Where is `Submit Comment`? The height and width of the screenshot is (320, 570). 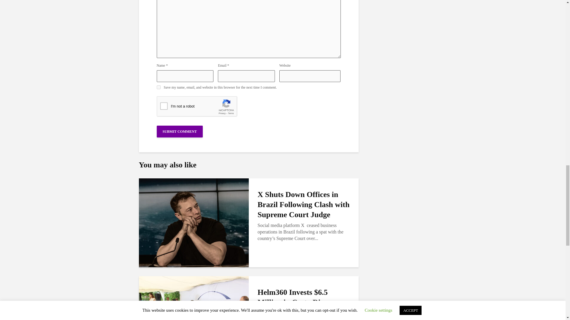 Submit Comment is located at coordinates (180, 132).